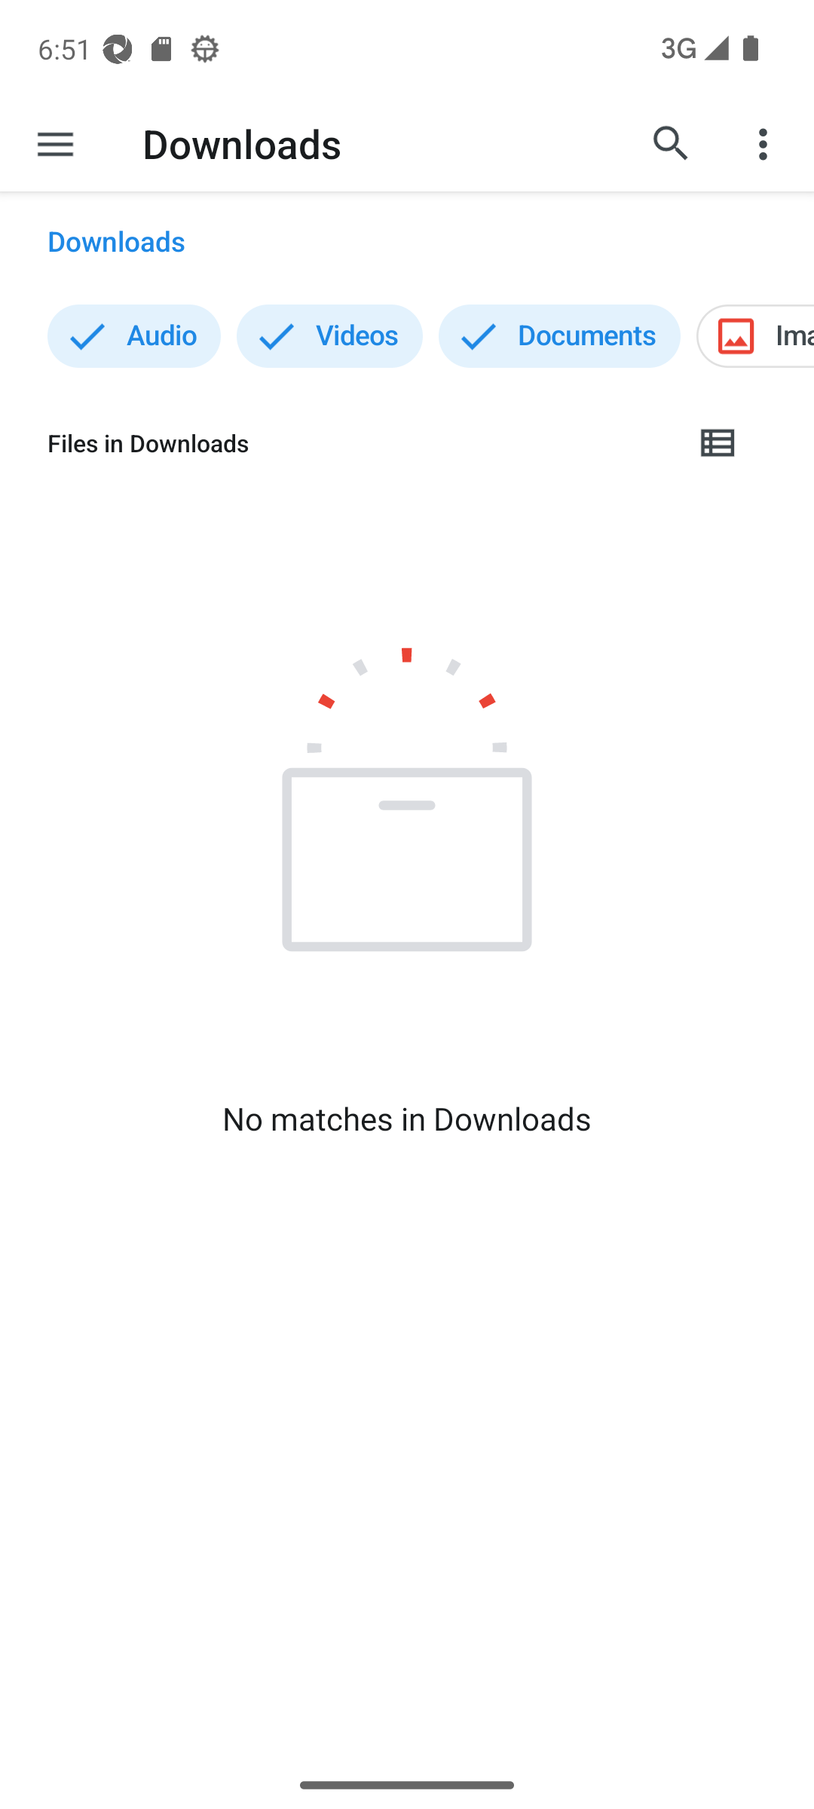 This screenshot has width=814, height=1809. What do you see at coordinates (718, 443) in the screenshot?
I see `List view` at bounding box center [718, 443].